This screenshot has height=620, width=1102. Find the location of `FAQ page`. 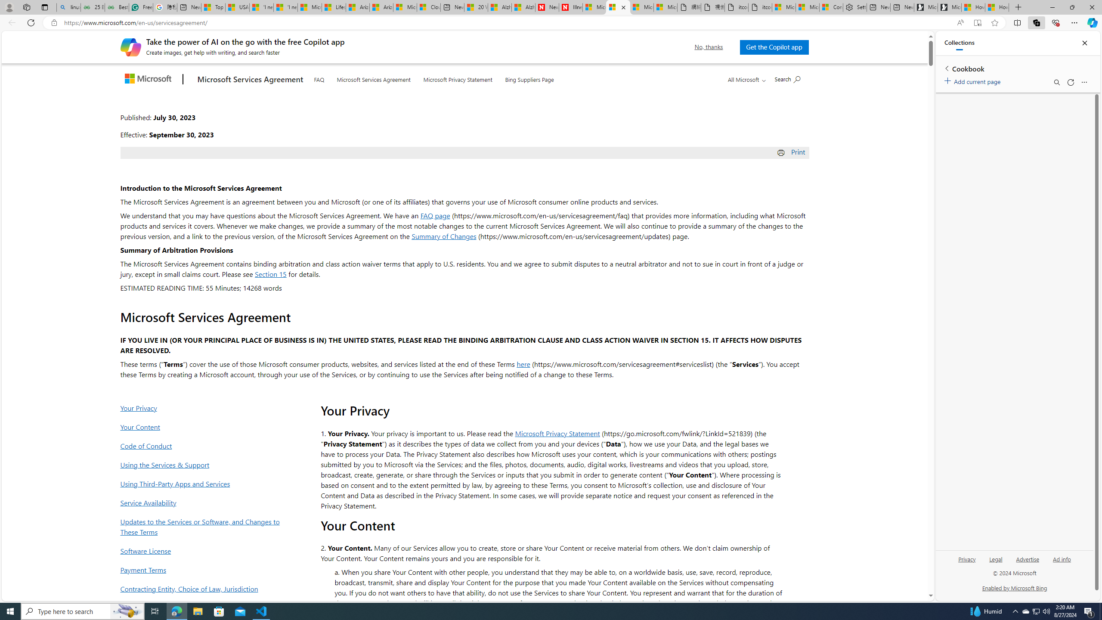

FAQ page is located at coordinates (435, 215).